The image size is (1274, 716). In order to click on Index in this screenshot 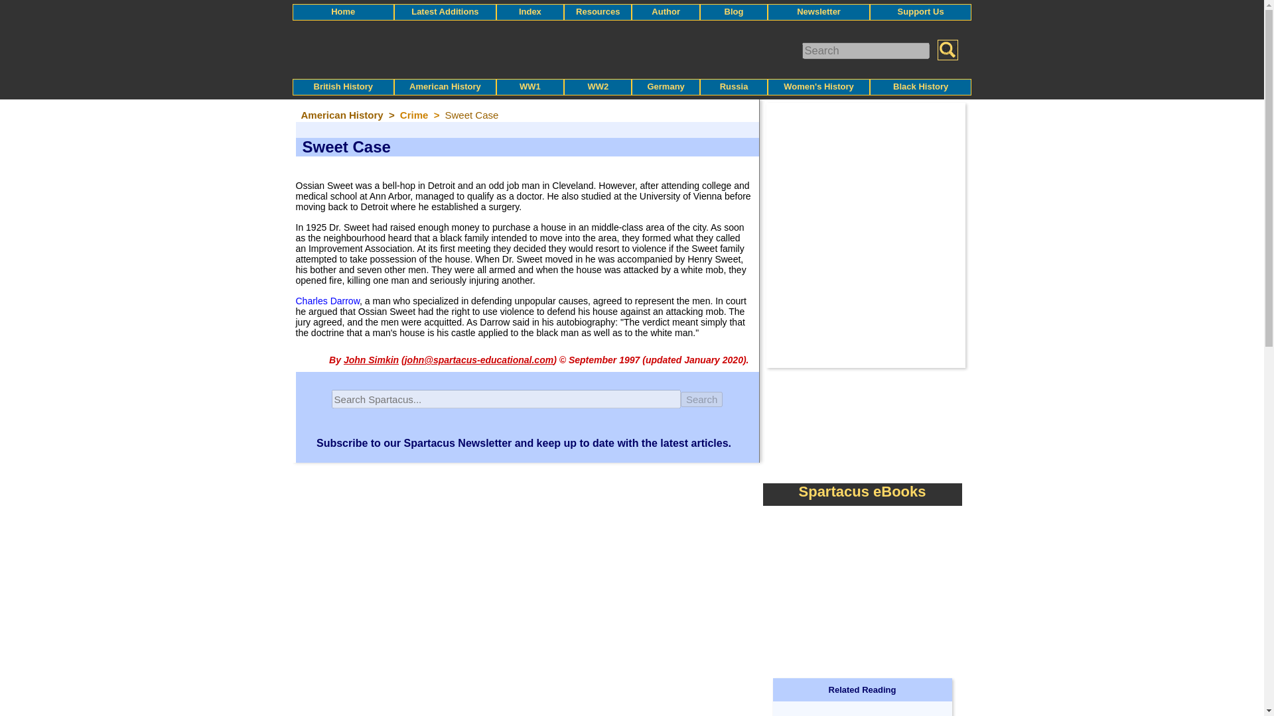, I will do `click(530, 11)`.